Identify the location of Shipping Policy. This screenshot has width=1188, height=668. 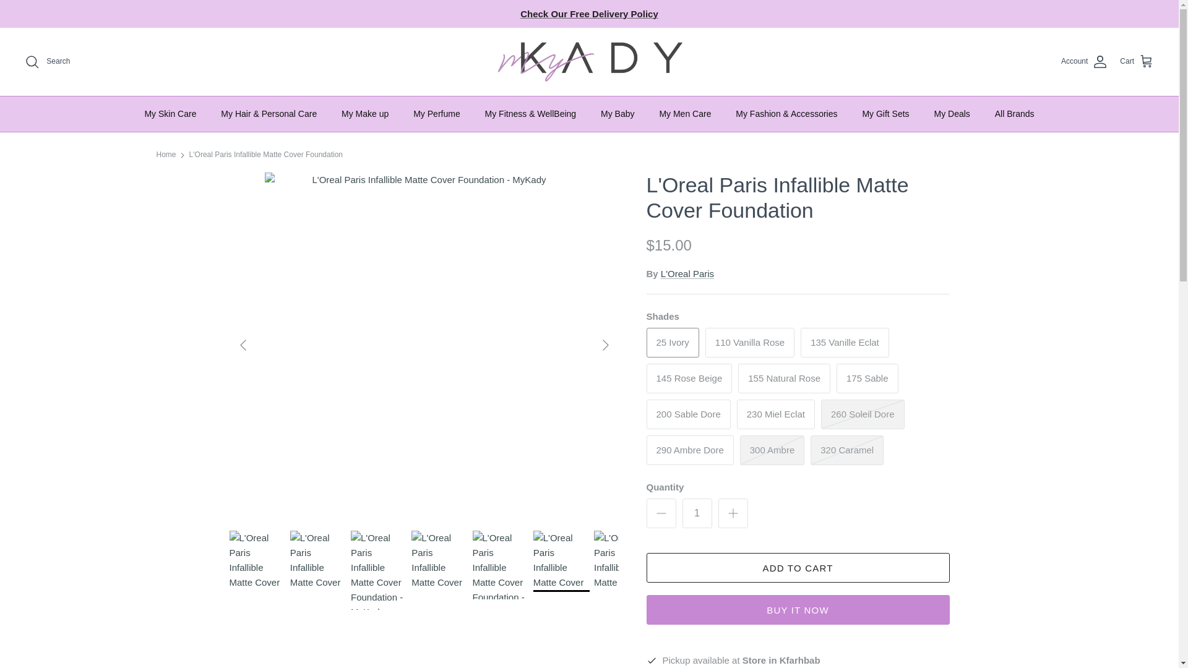
(589, 14).